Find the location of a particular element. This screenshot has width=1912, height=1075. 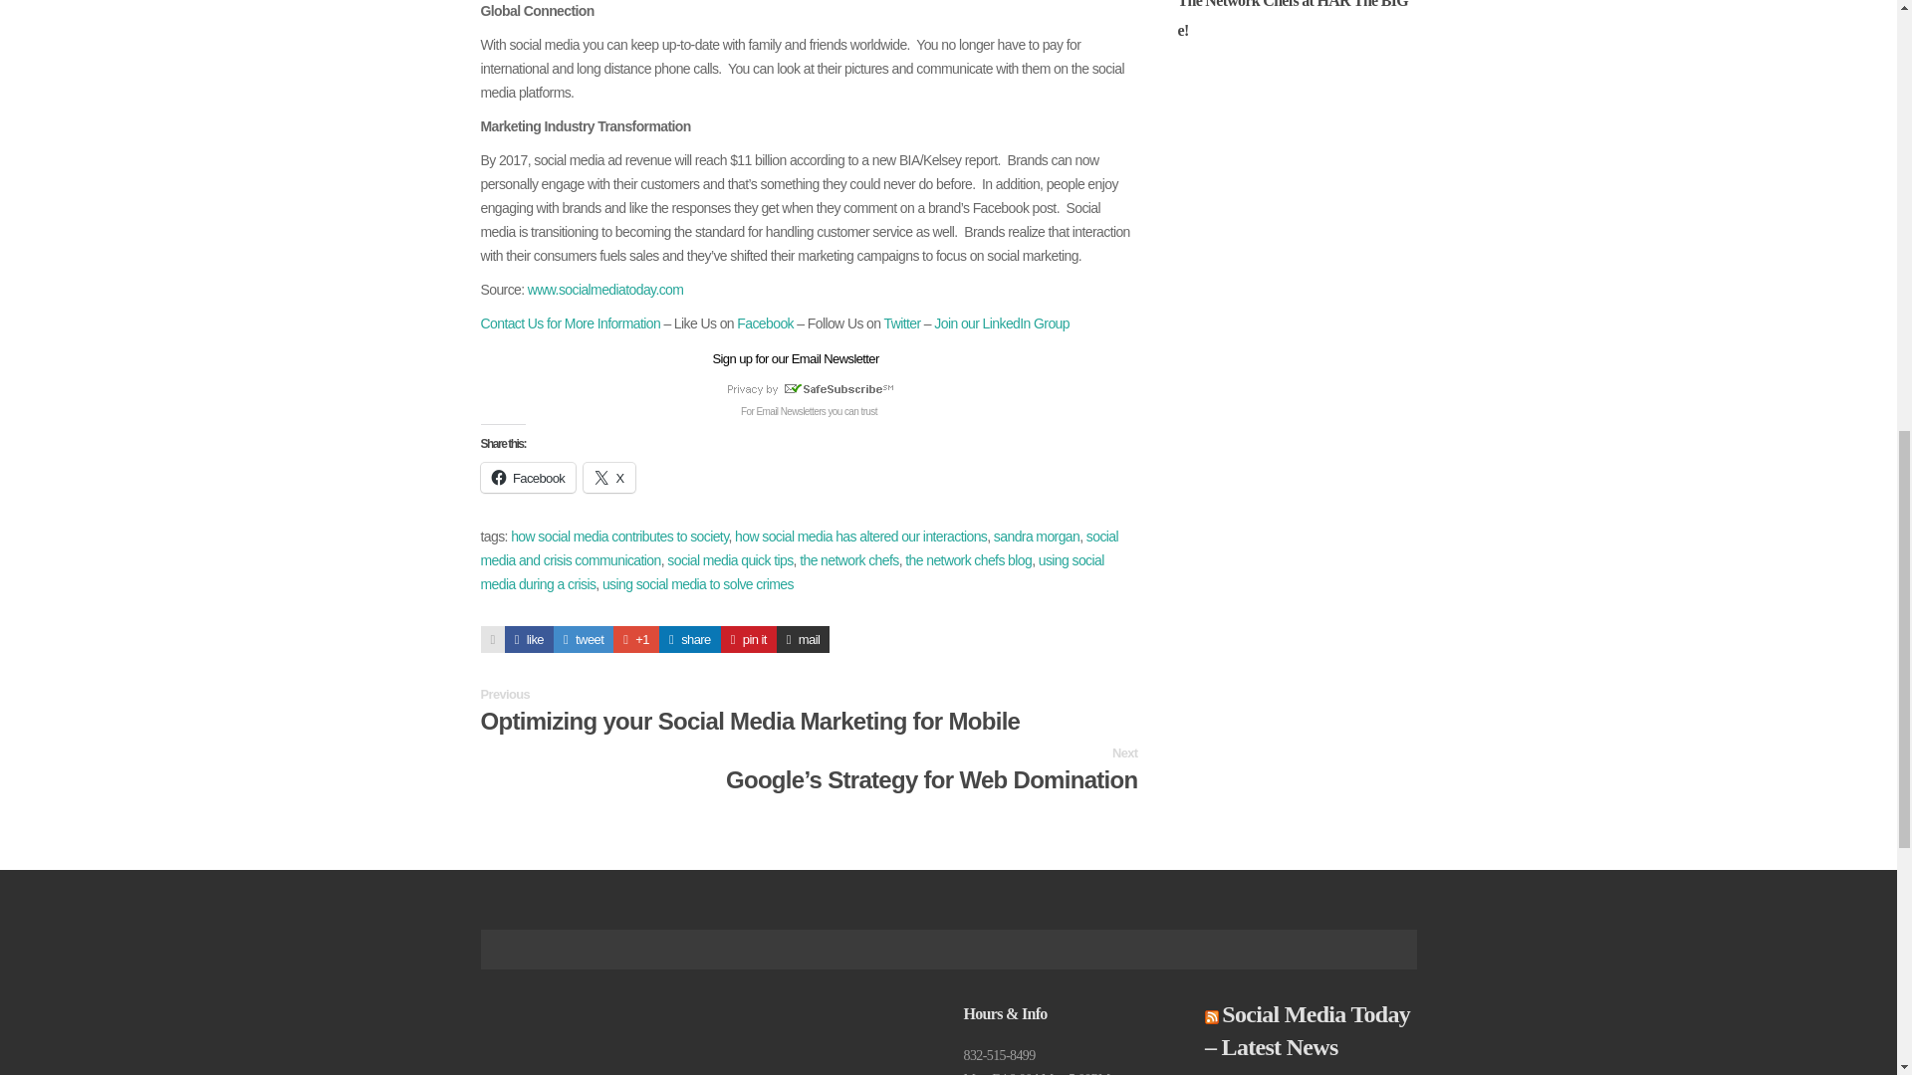

How Social Media Contributes to Society is located at coordinates (689, 639).